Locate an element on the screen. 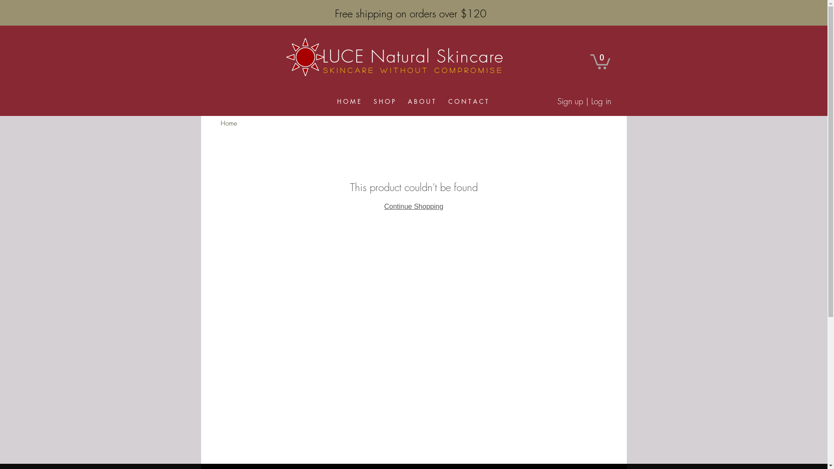 This screenshot has height=469, width=834. Home is located at coordinates (229, 123).